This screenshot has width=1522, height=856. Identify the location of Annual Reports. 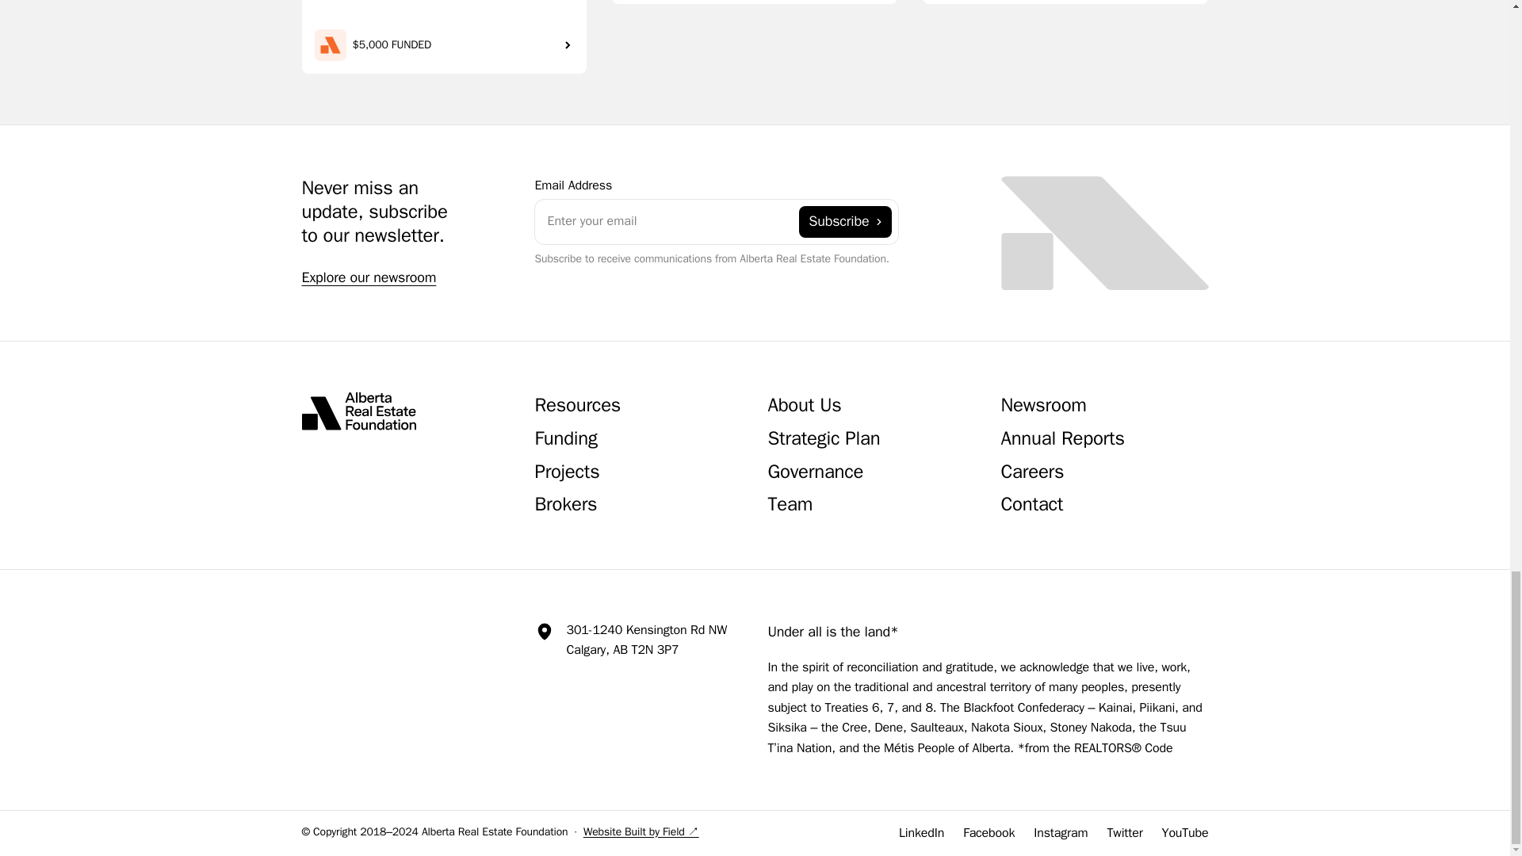
(1062, 441).